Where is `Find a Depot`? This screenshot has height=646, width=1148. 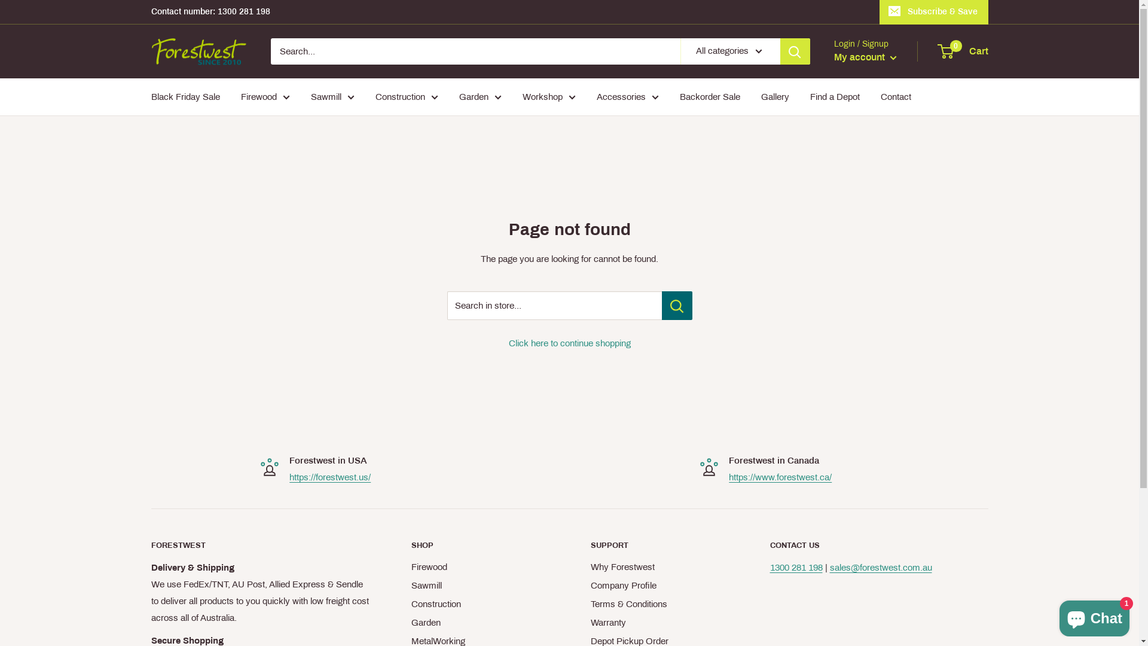
Find a Depot is located at coordinates (835, 97).